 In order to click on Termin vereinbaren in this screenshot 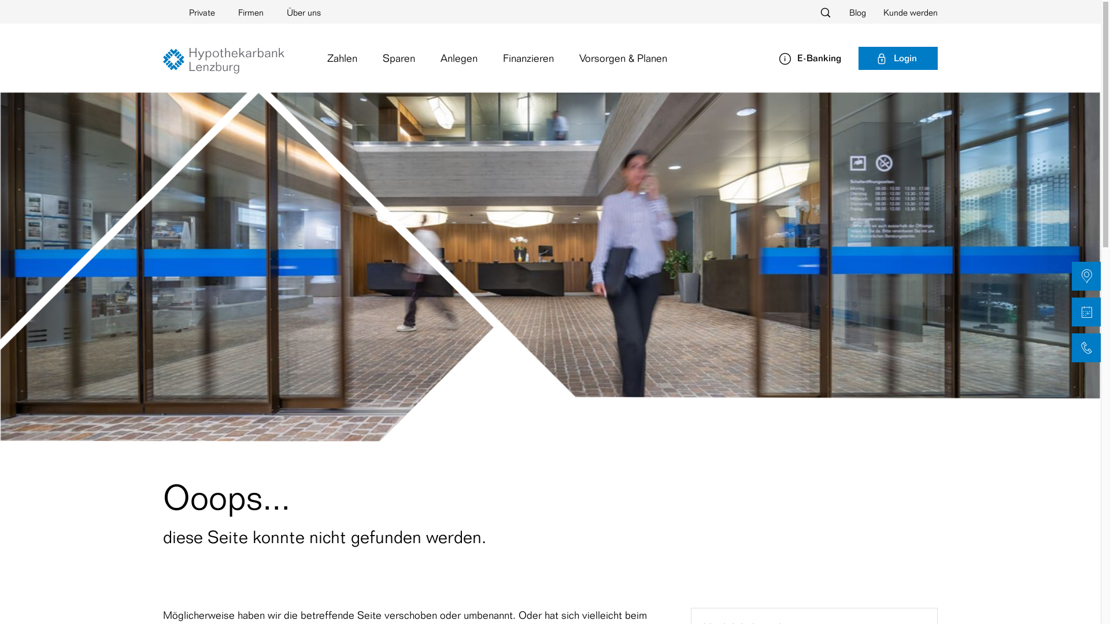, I will do `click(1086, 312)`.